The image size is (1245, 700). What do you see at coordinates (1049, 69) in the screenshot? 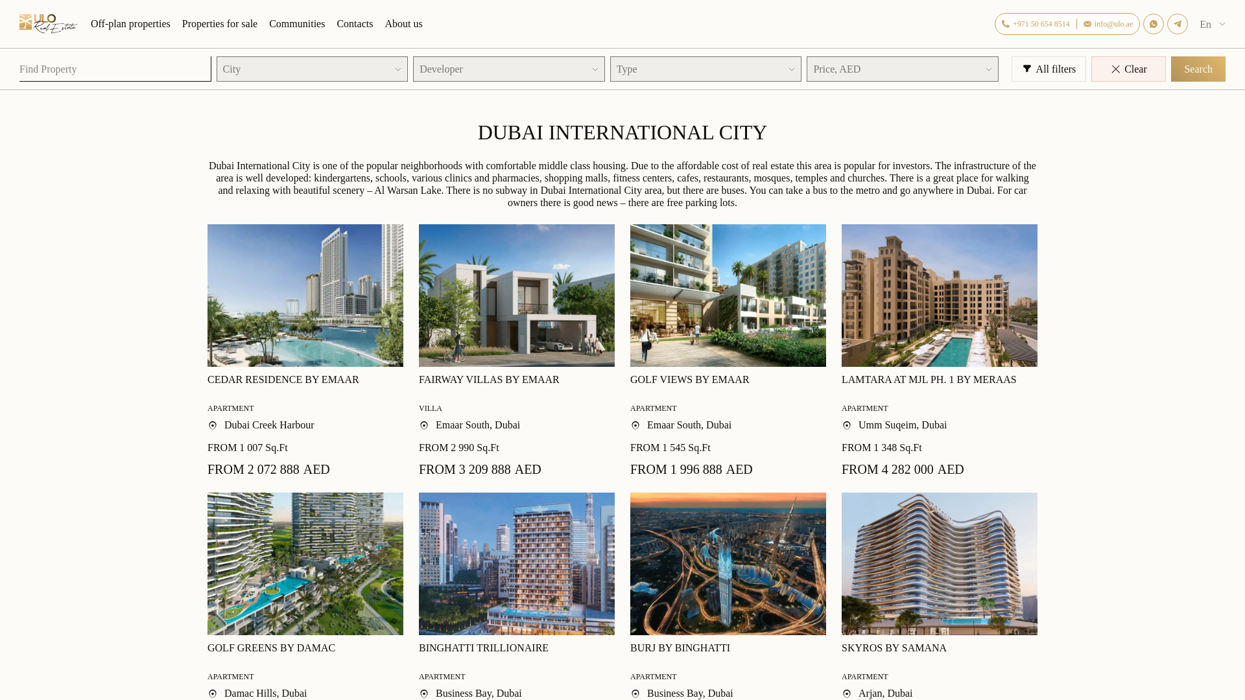
I see `All filters` at bounding box center [1049, 69].